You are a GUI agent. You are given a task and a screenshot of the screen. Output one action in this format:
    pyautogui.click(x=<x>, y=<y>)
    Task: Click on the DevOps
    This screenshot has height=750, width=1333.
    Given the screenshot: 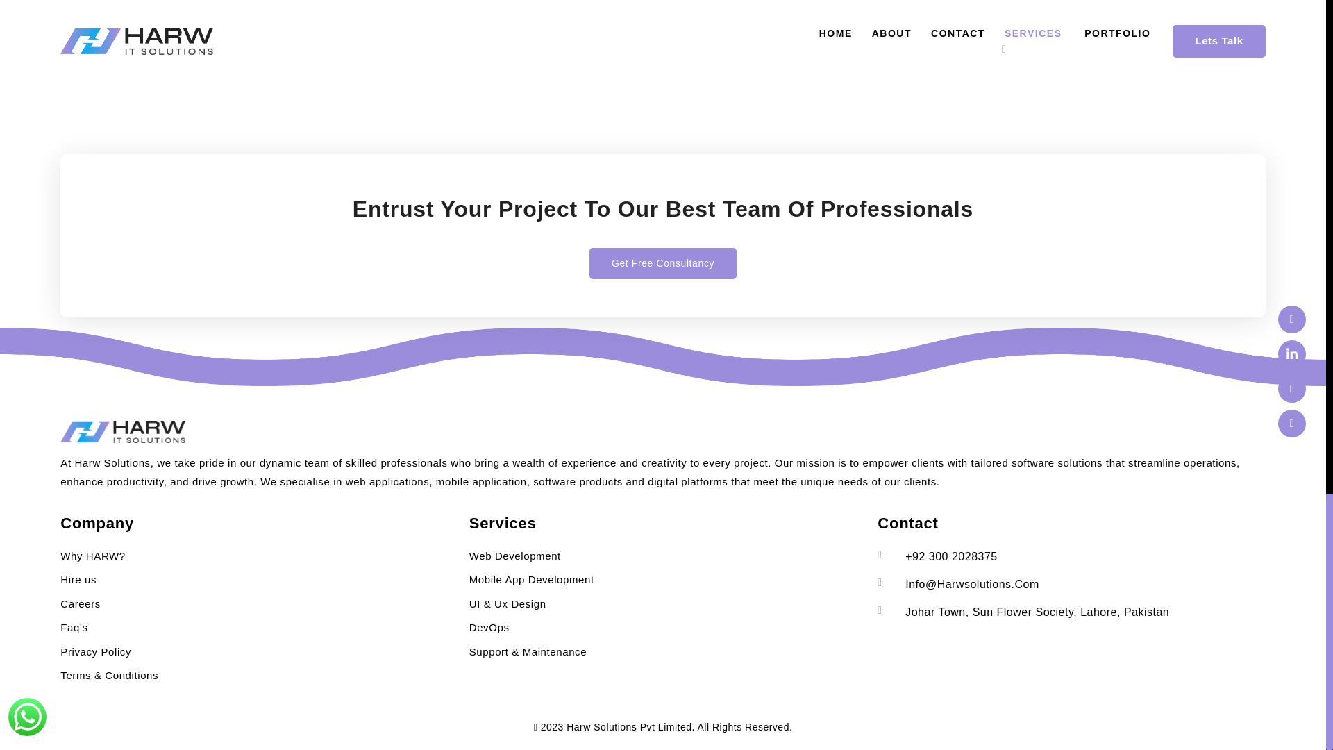 What is the action you would take?
    pyautogui.click(x=489, y=627)
    